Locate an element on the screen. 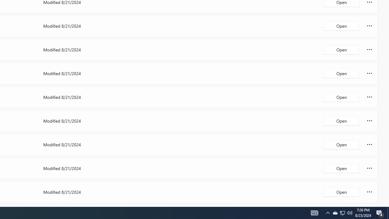 The height and width of the screenshot is (219, 389). Open is located at coordinates (342, 192).